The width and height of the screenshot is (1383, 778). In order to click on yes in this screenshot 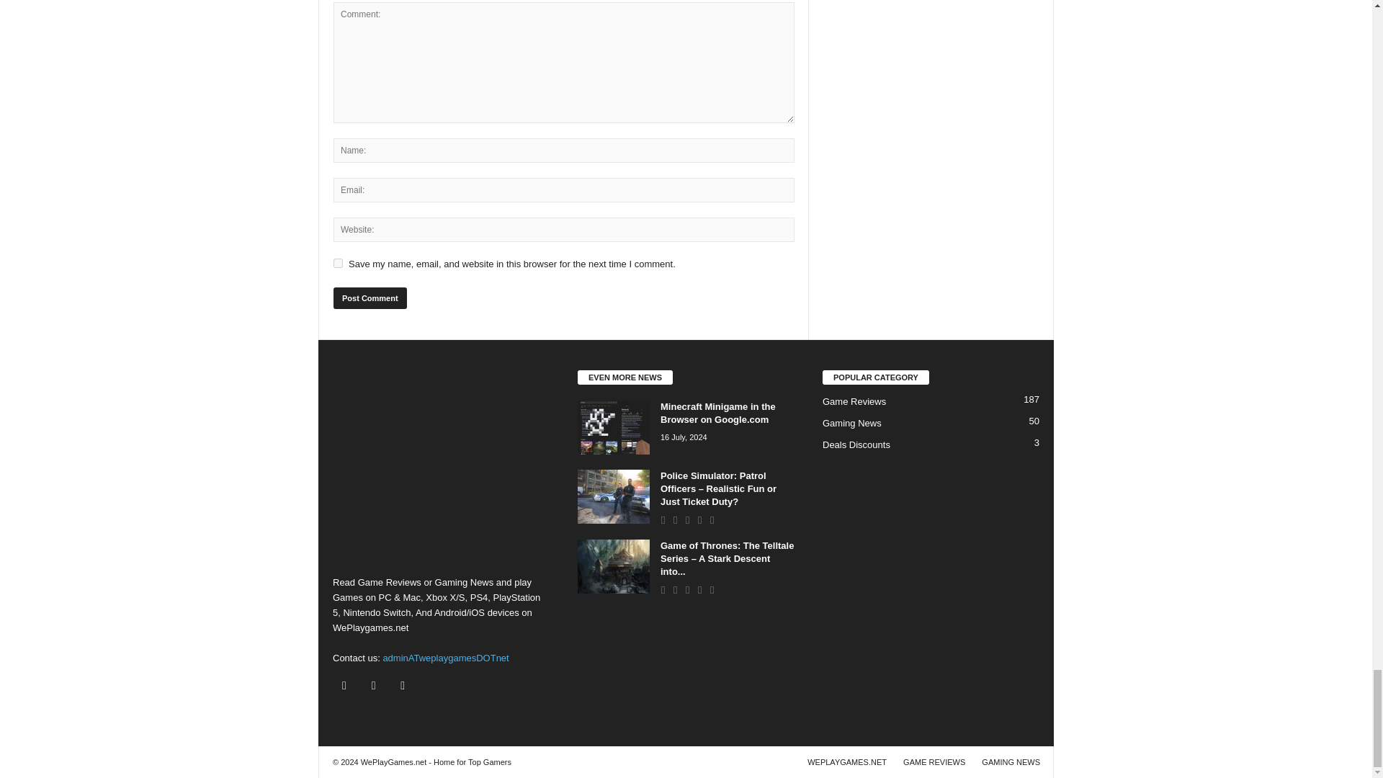, I will do `click(338, 262)`.